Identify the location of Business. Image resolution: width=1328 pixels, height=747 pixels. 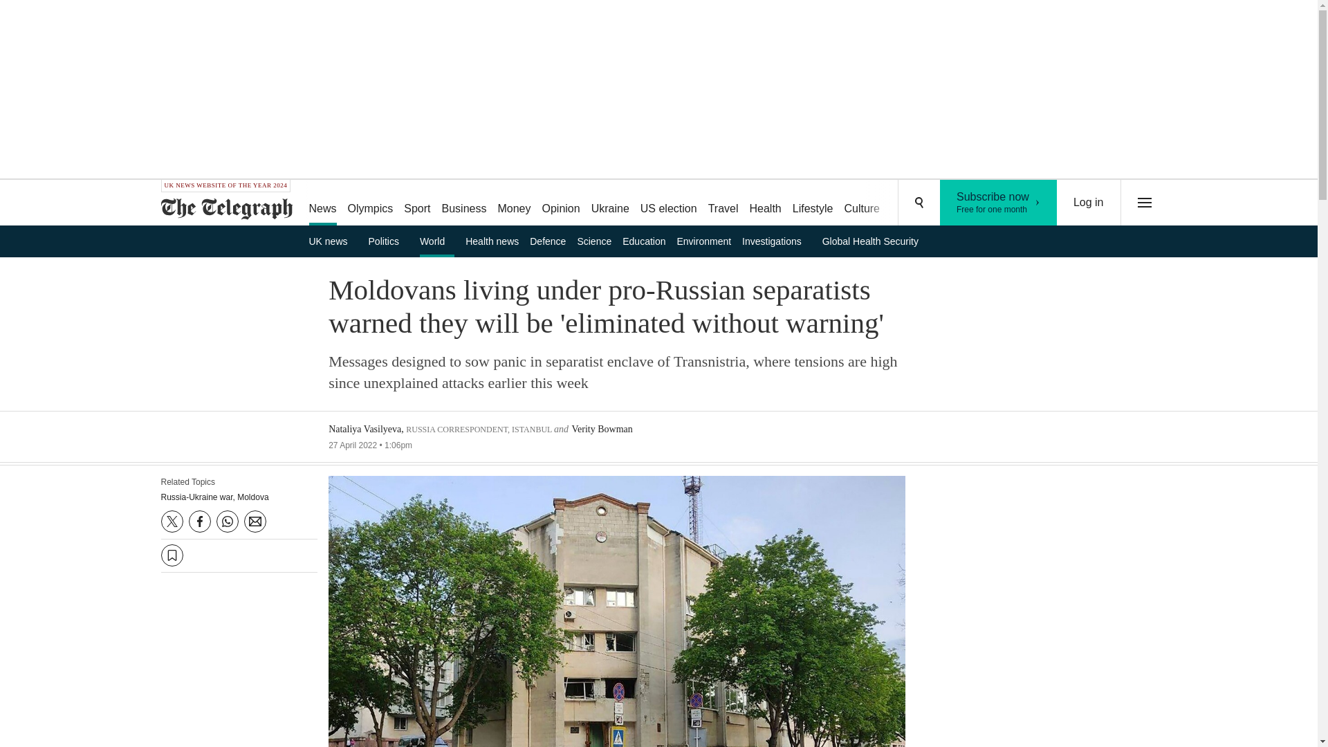
(610, 203).